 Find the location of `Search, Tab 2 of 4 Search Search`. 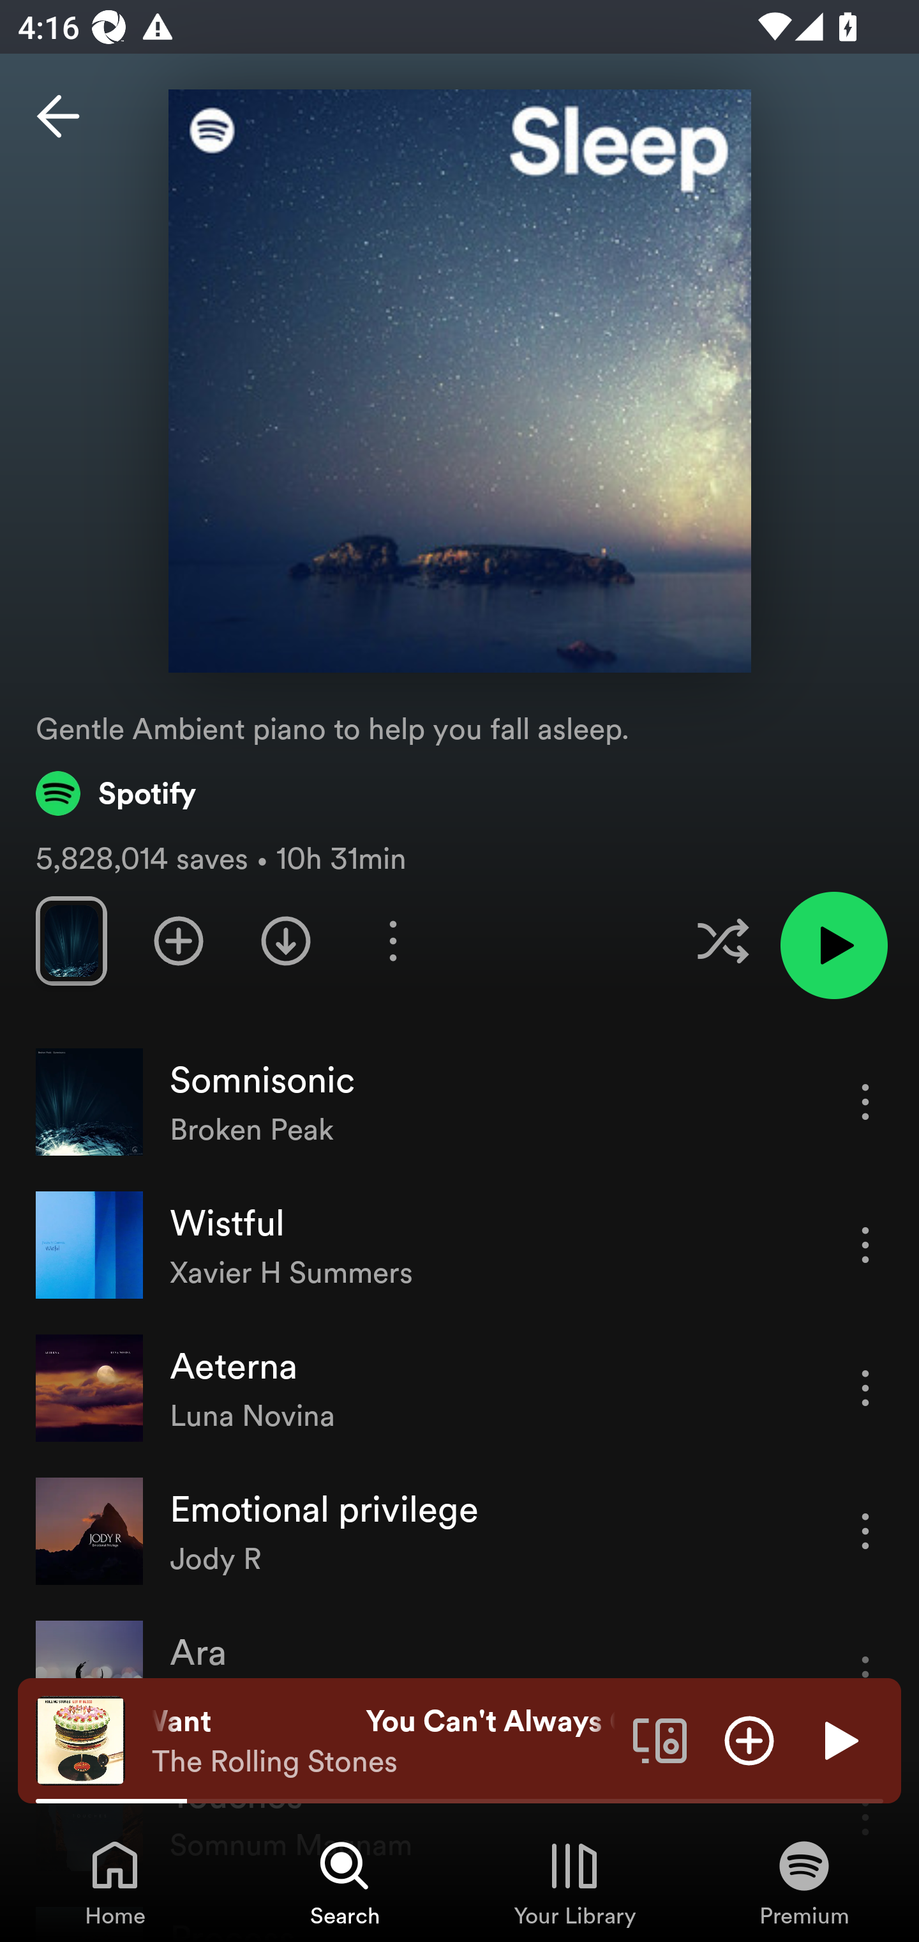

Search, Tab 2 of 4 Search Search is located at coordinates (345, 1882).